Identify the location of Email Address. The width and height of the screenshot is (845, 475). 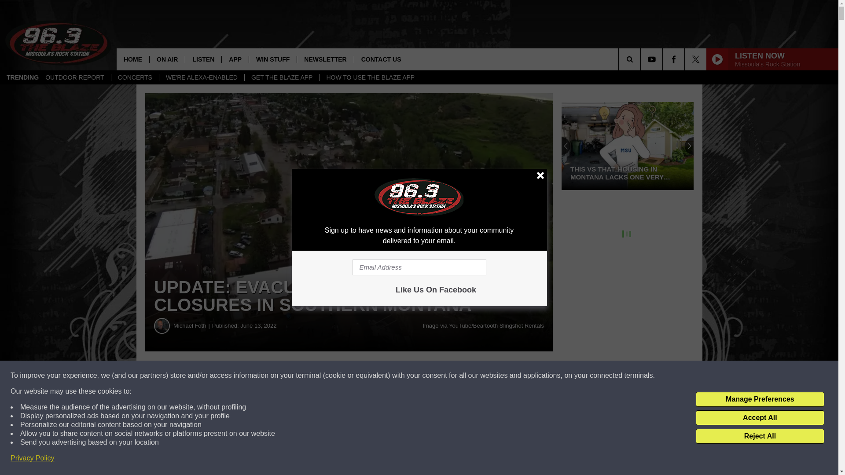
(419, 267).